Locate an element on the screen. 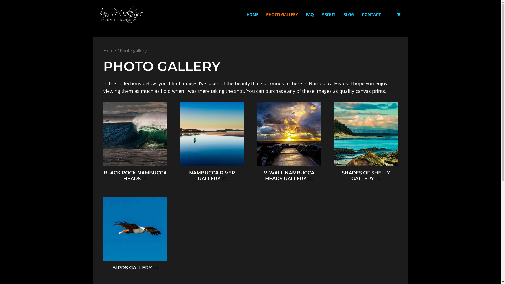 The image size is (505, 284). HOME is located at coordinates (252, 14).